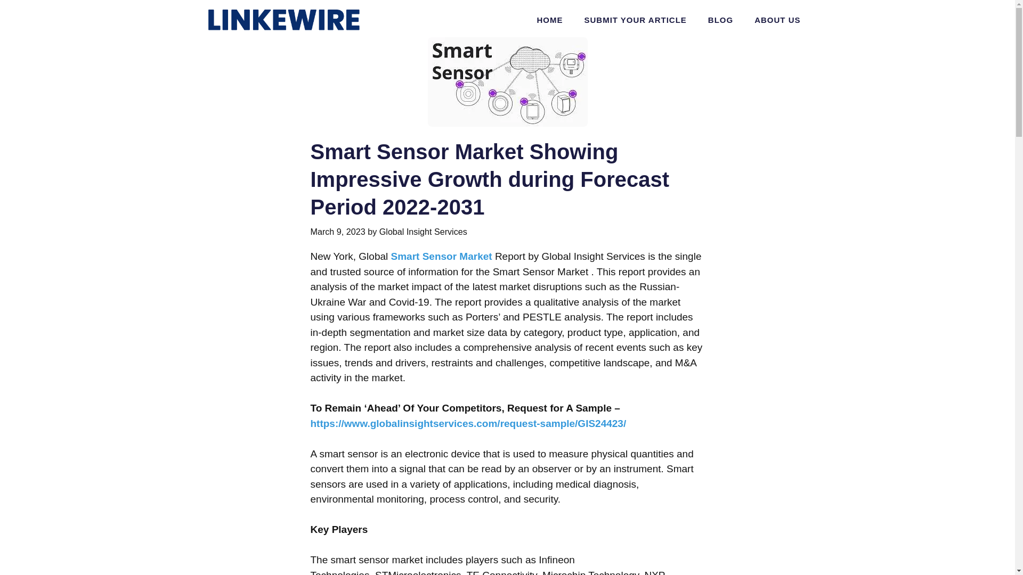 The height and width of the screenshot is (575, 1023). Describe the element at coordinates (423, 231) in the screenshot. I see `Global Insight Services` at that location.